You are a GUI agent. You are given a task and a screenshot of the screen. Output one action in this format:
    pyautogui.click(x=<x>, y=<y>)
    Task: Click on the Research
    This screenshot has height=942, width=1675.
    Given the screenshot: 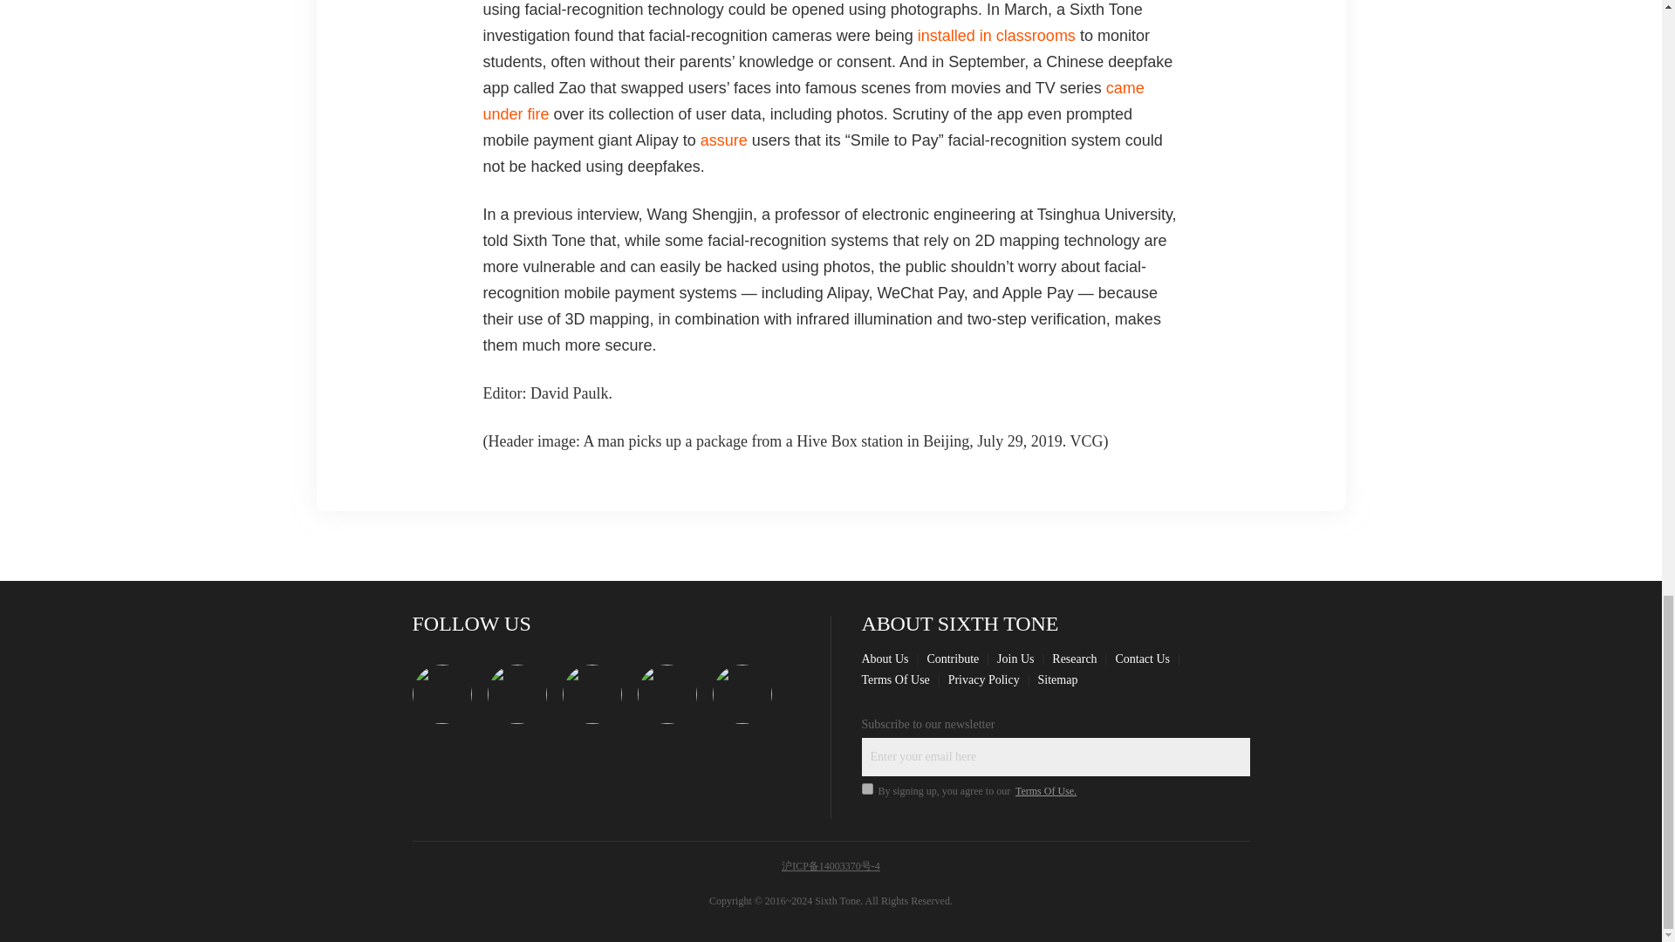 What is the action you would take?
    pyautogui.click(x=1074, y=659)
    